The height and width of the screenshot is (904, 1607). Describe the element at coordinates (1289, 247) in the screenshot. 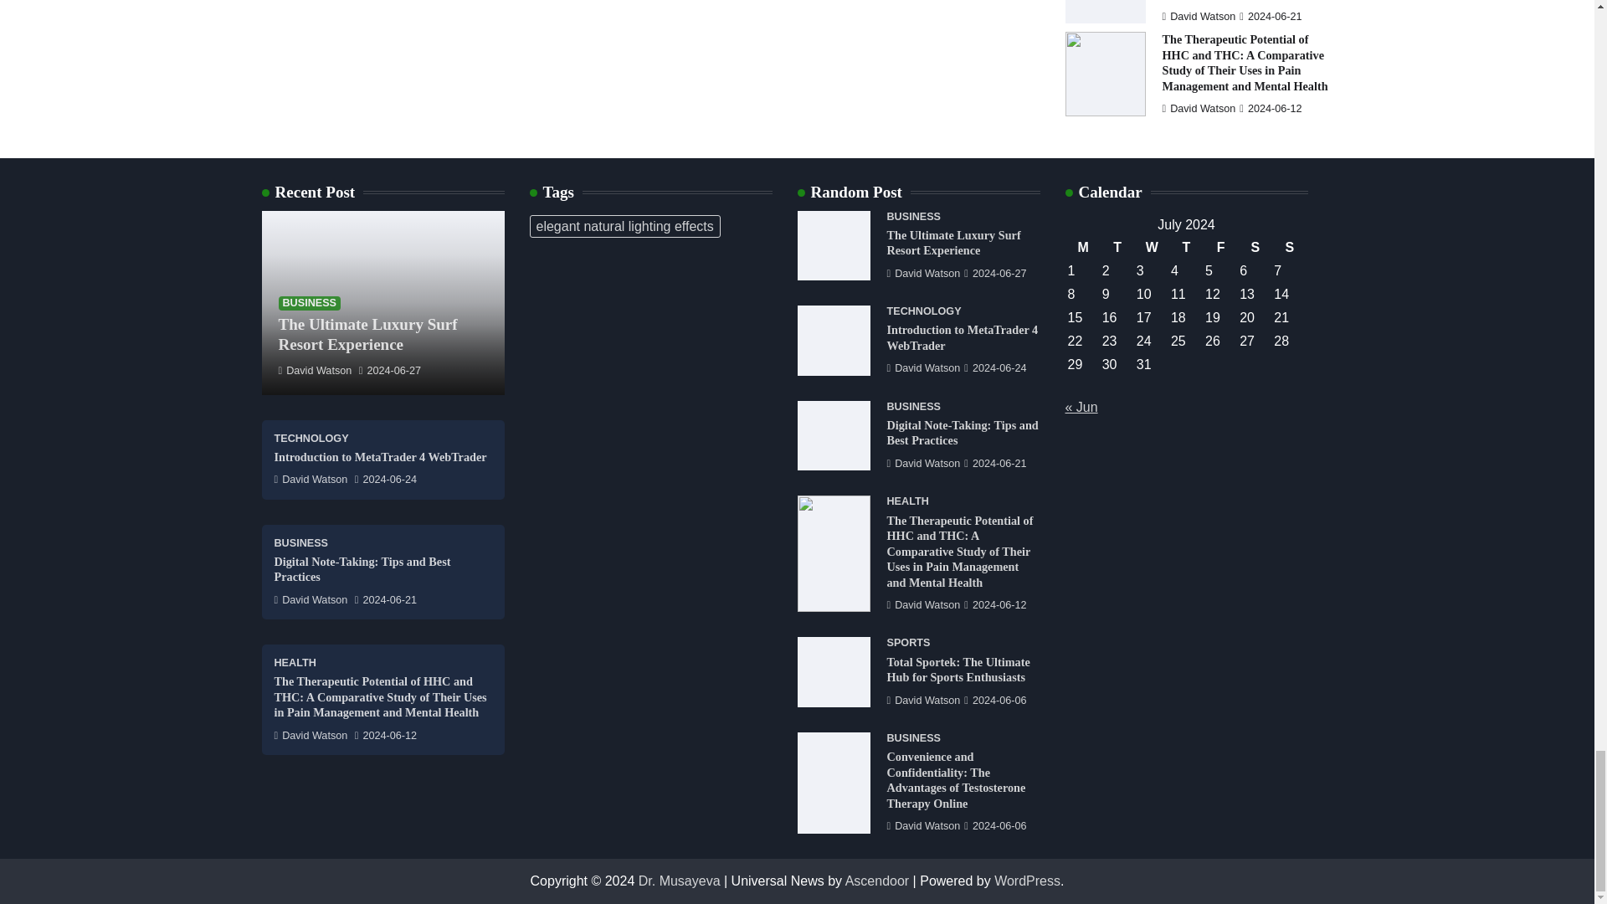

I see `Sunday` at that location.